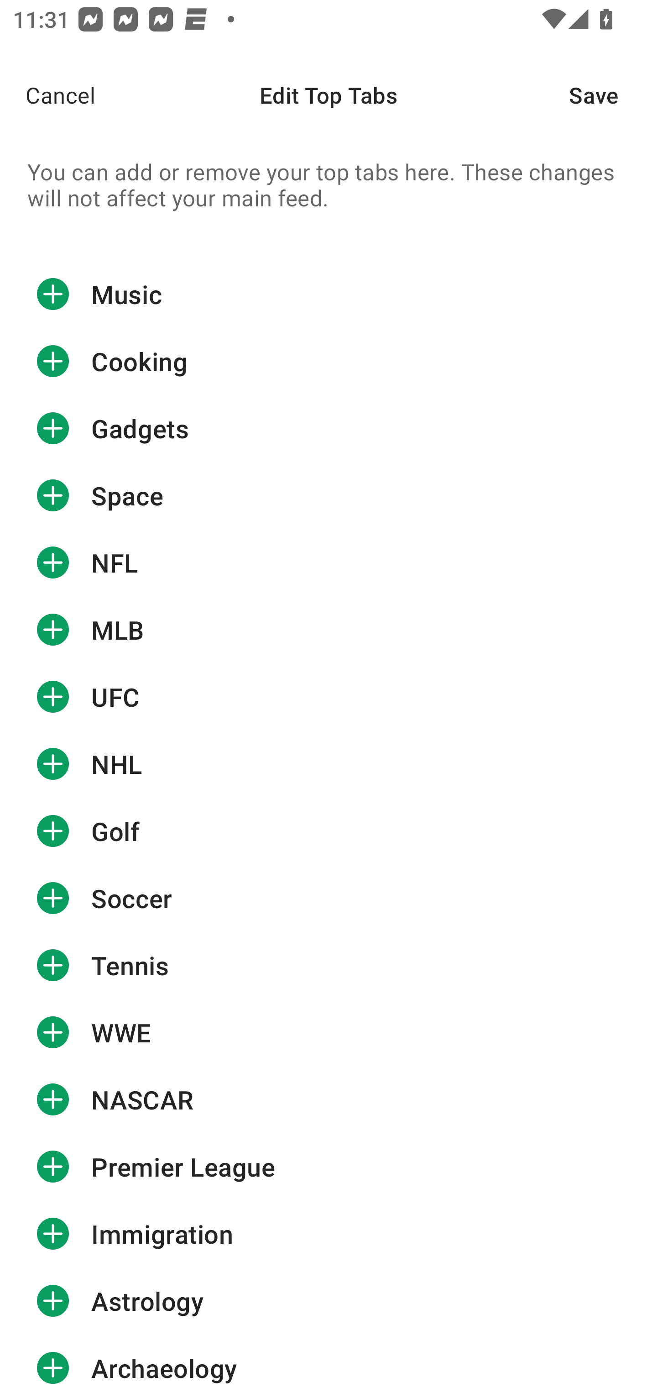 The image size is (657, 1388). What do you see at coordinates (328, 362) in the screenshot?
I see `Cooking` at bounding box center [328, 362].